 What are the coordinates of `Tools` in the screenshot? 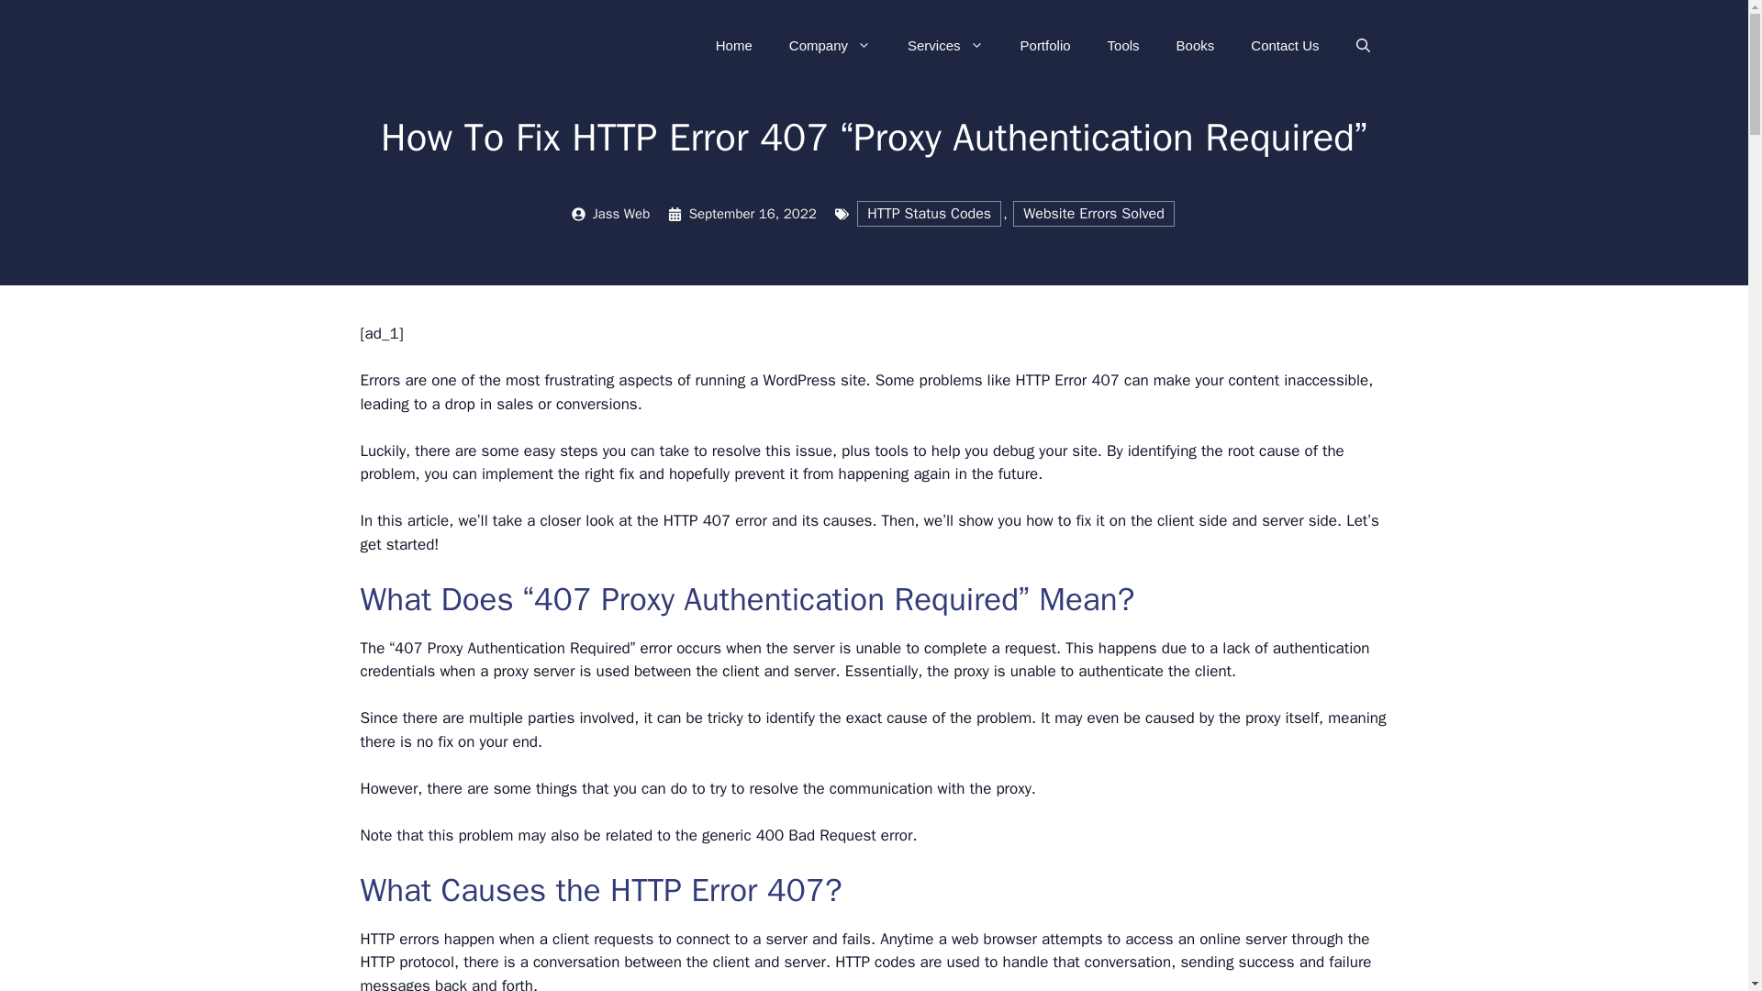 It's located at (1123, 46).